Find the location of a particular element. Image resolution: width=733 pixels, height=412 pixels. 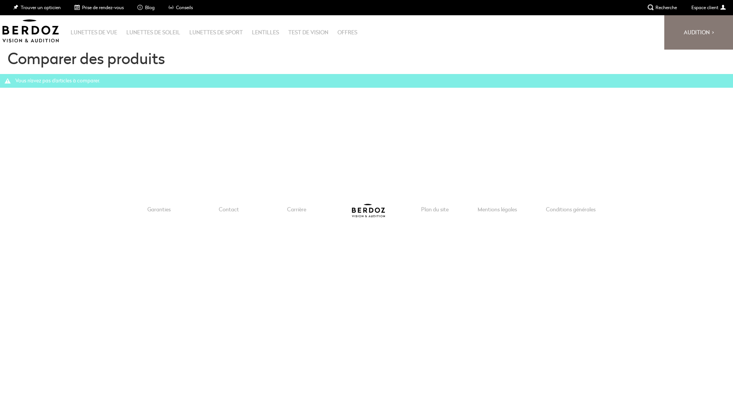

TEST DE VISION is located at coordinates (308, 32).